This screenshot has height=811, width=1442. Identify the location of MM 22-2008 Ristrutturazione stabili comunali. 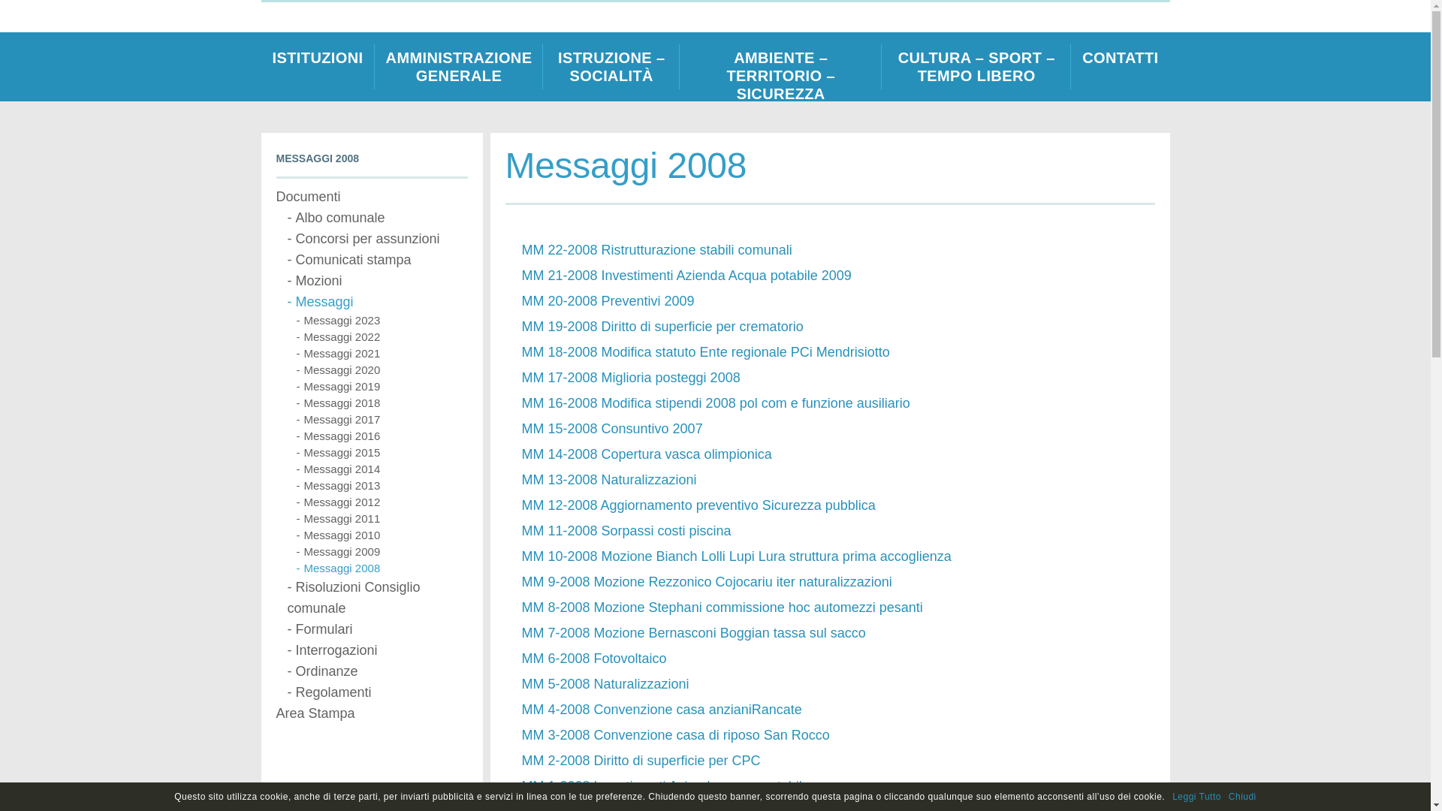
(656, 250).